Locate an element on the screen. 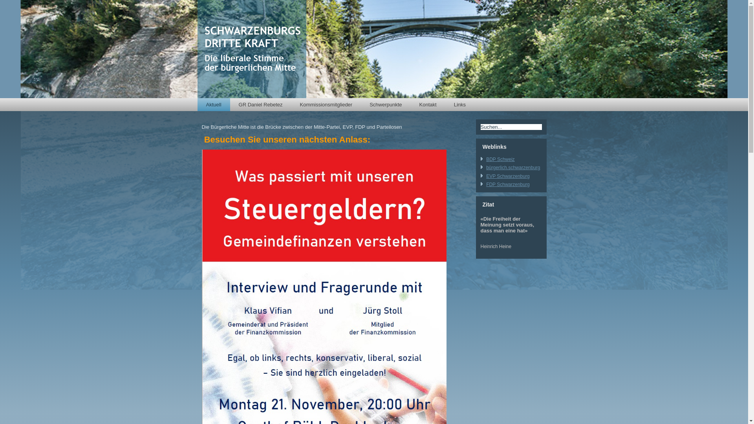 The image size is (754, 424). FDP Schwarzenburg is located at coordinates (508, 185).